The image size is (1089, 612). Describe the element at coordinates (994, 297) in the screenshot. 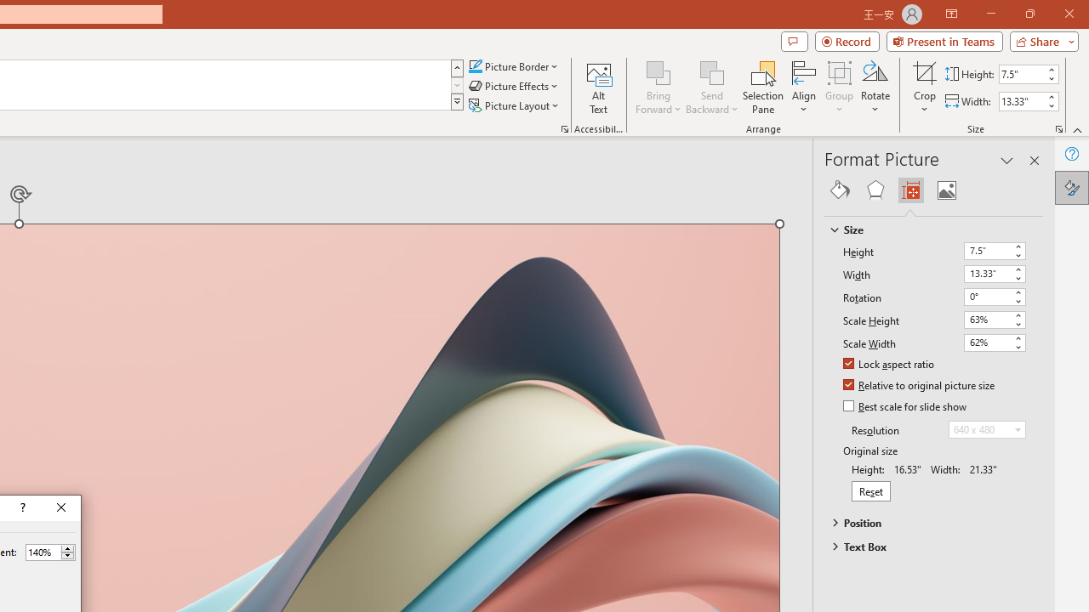

I see `Rotation` at that location.